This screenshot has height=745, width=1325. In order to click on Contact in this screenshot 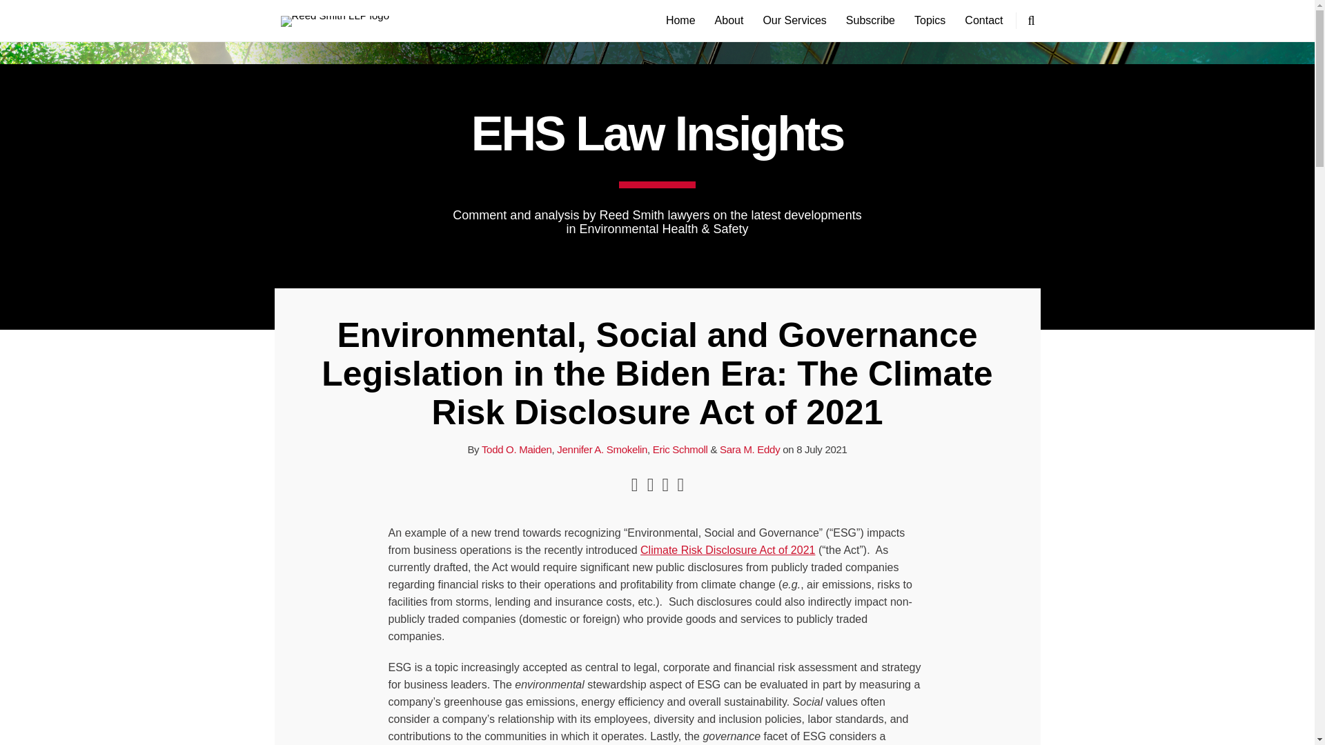, I will do `click(983, 21)`.